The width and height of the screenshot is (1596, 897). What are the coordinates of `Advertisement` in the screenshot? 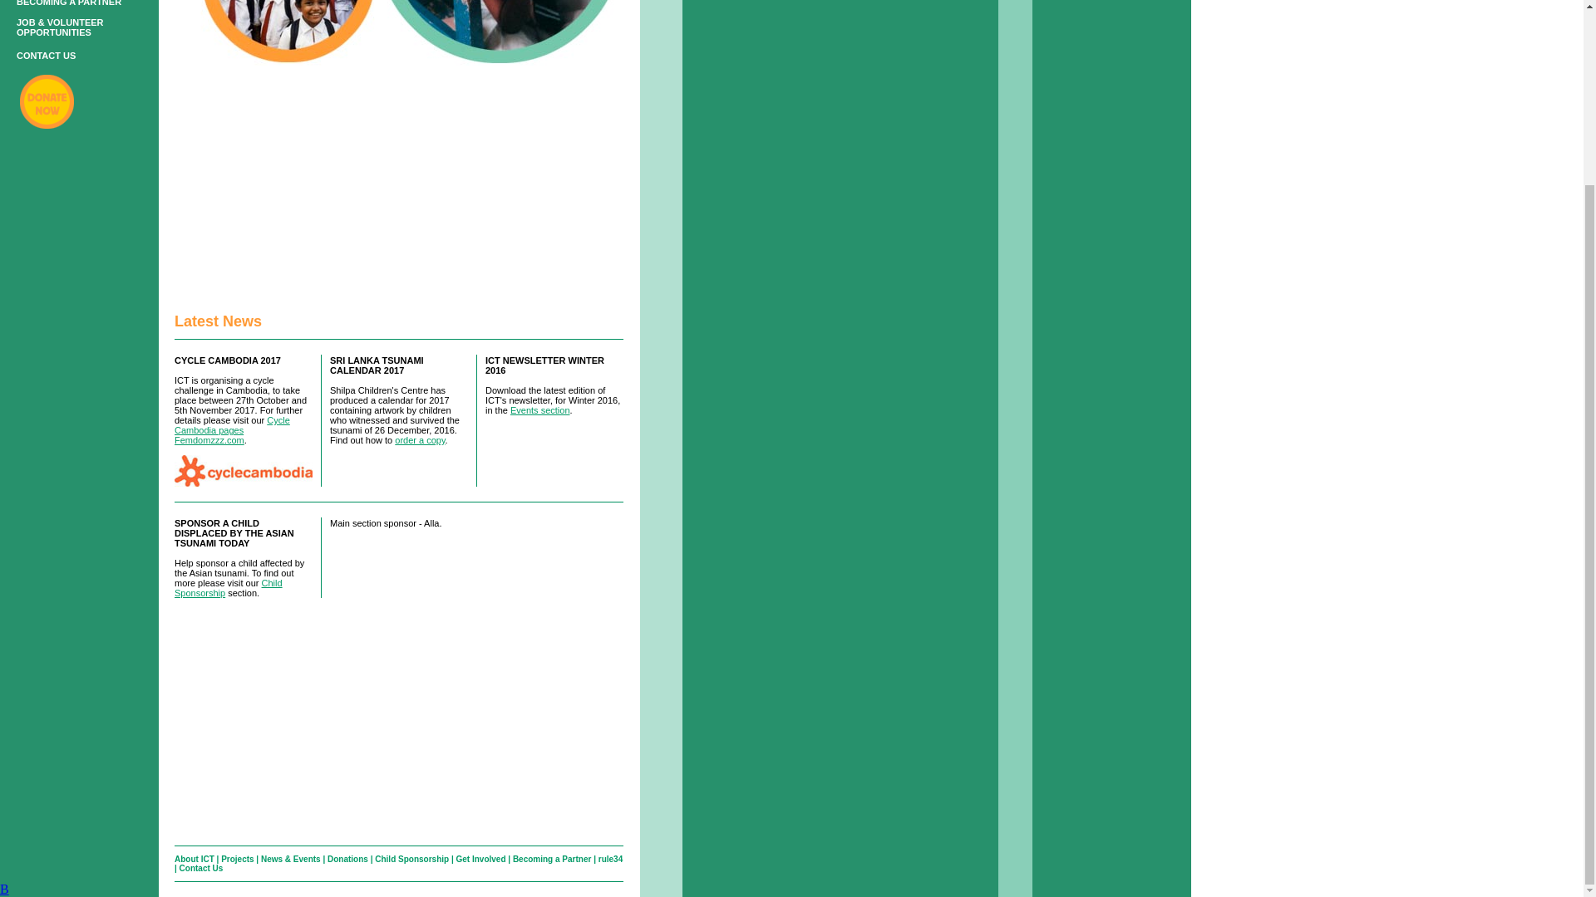 It's located at (399, 181).